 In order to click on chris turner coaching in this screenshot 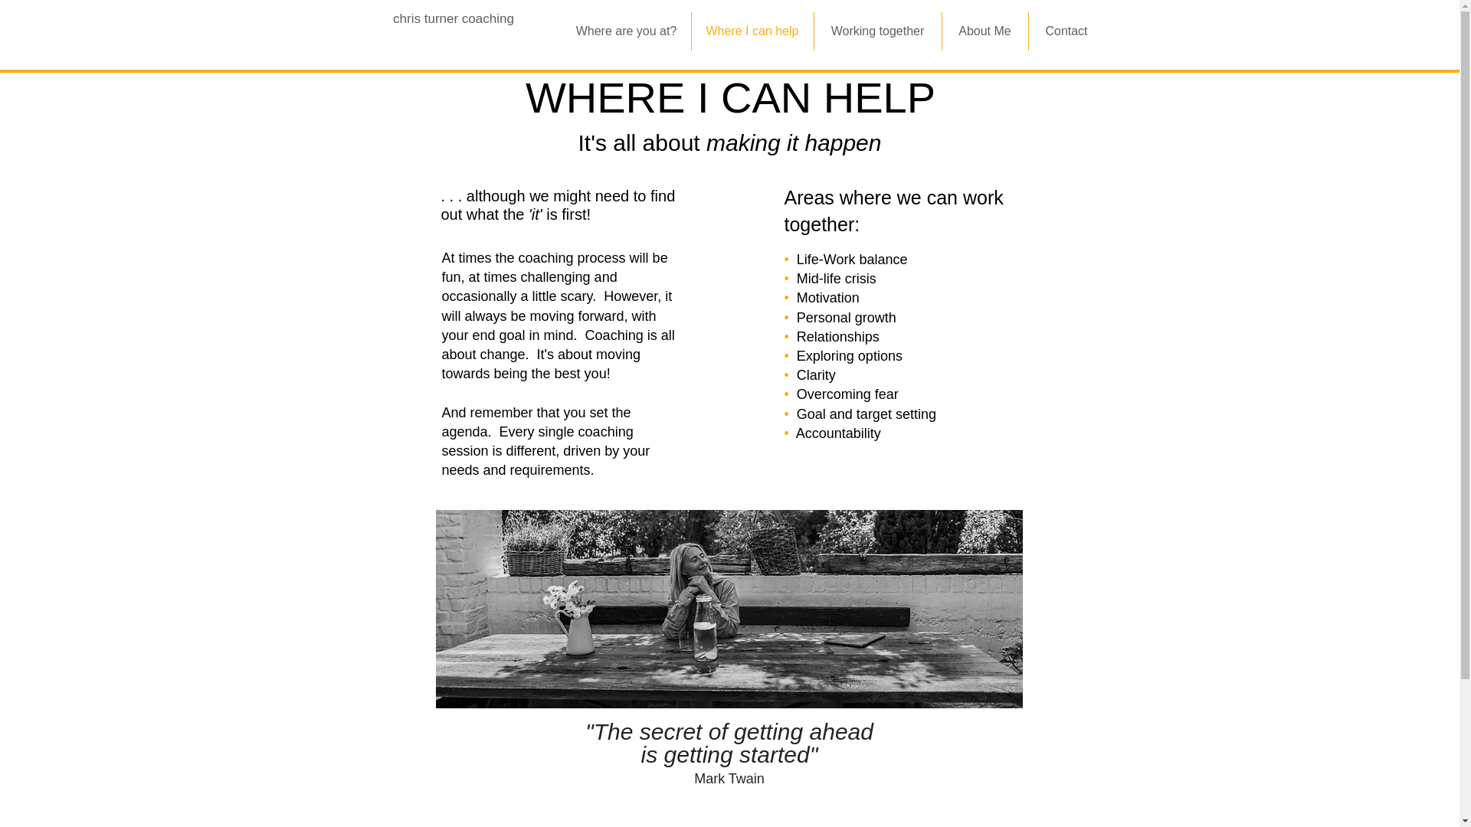, I will do `click(453, 18)`.